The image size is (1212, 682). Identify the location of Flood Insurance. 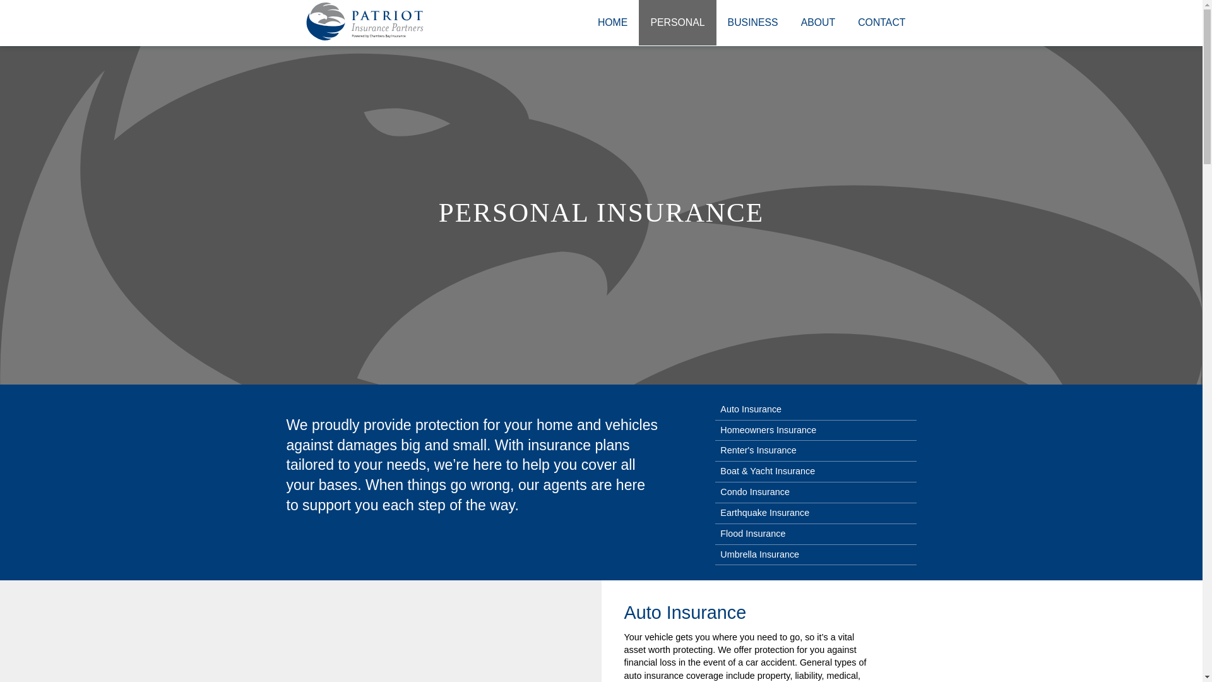
(816, 534).